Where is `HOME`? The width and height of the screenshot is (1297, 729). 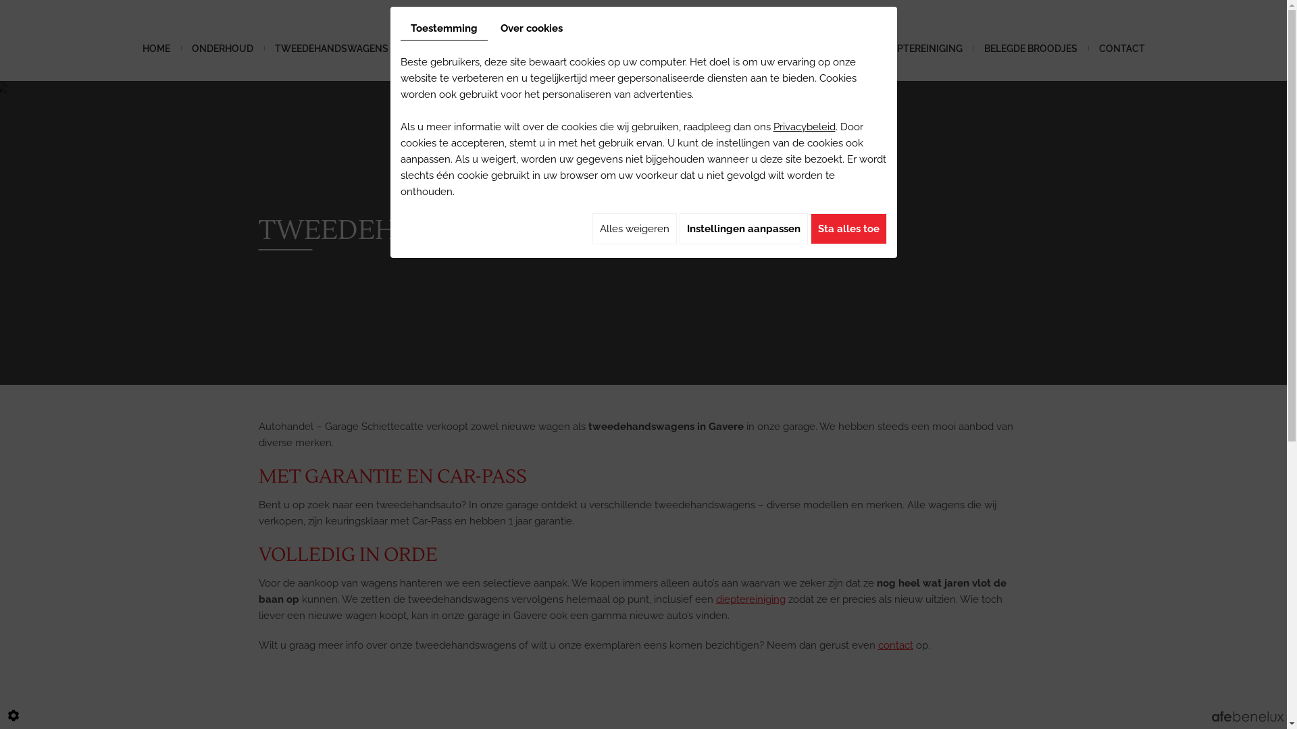
HOME is located at coordinates (155, 49).